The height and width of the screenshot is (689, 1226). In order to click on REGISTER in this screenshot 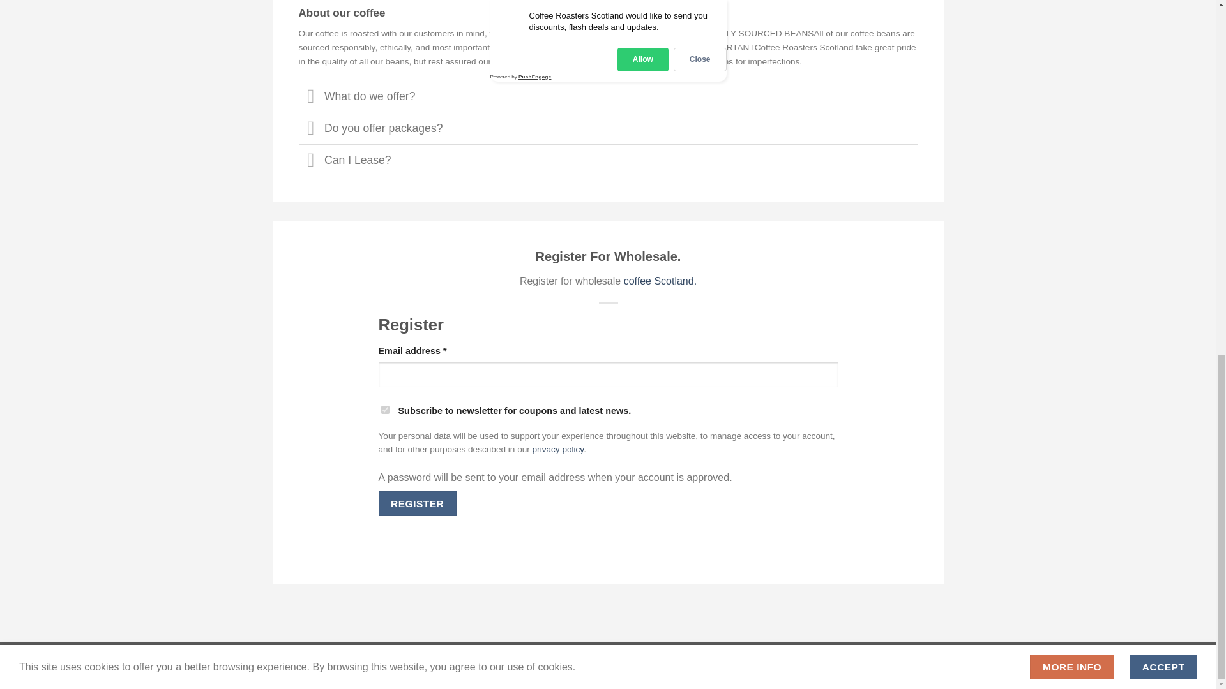, I will do `click(416, 503)`.